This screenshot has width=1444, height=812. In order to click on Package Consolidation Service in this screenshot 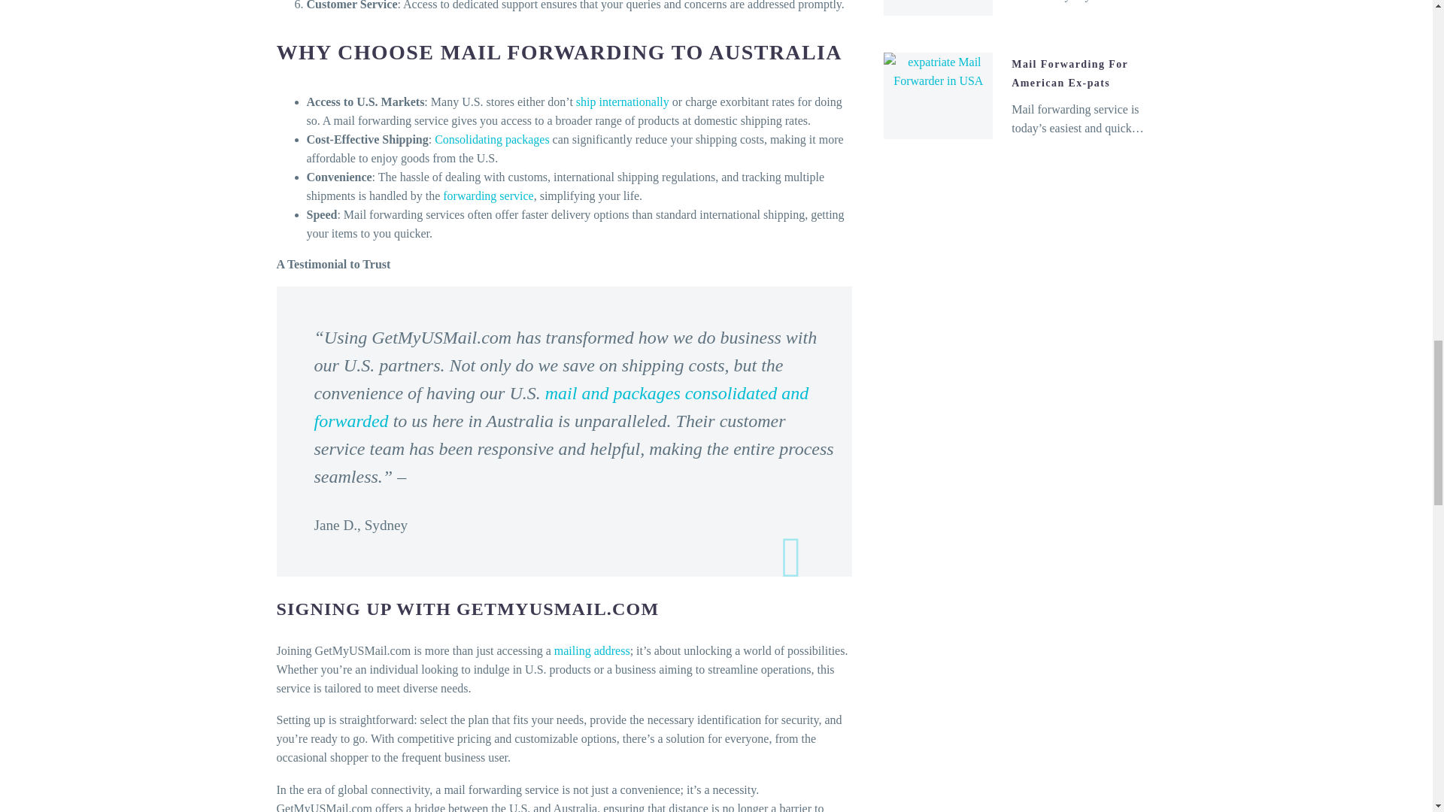, I will do `click(491, 140)`.